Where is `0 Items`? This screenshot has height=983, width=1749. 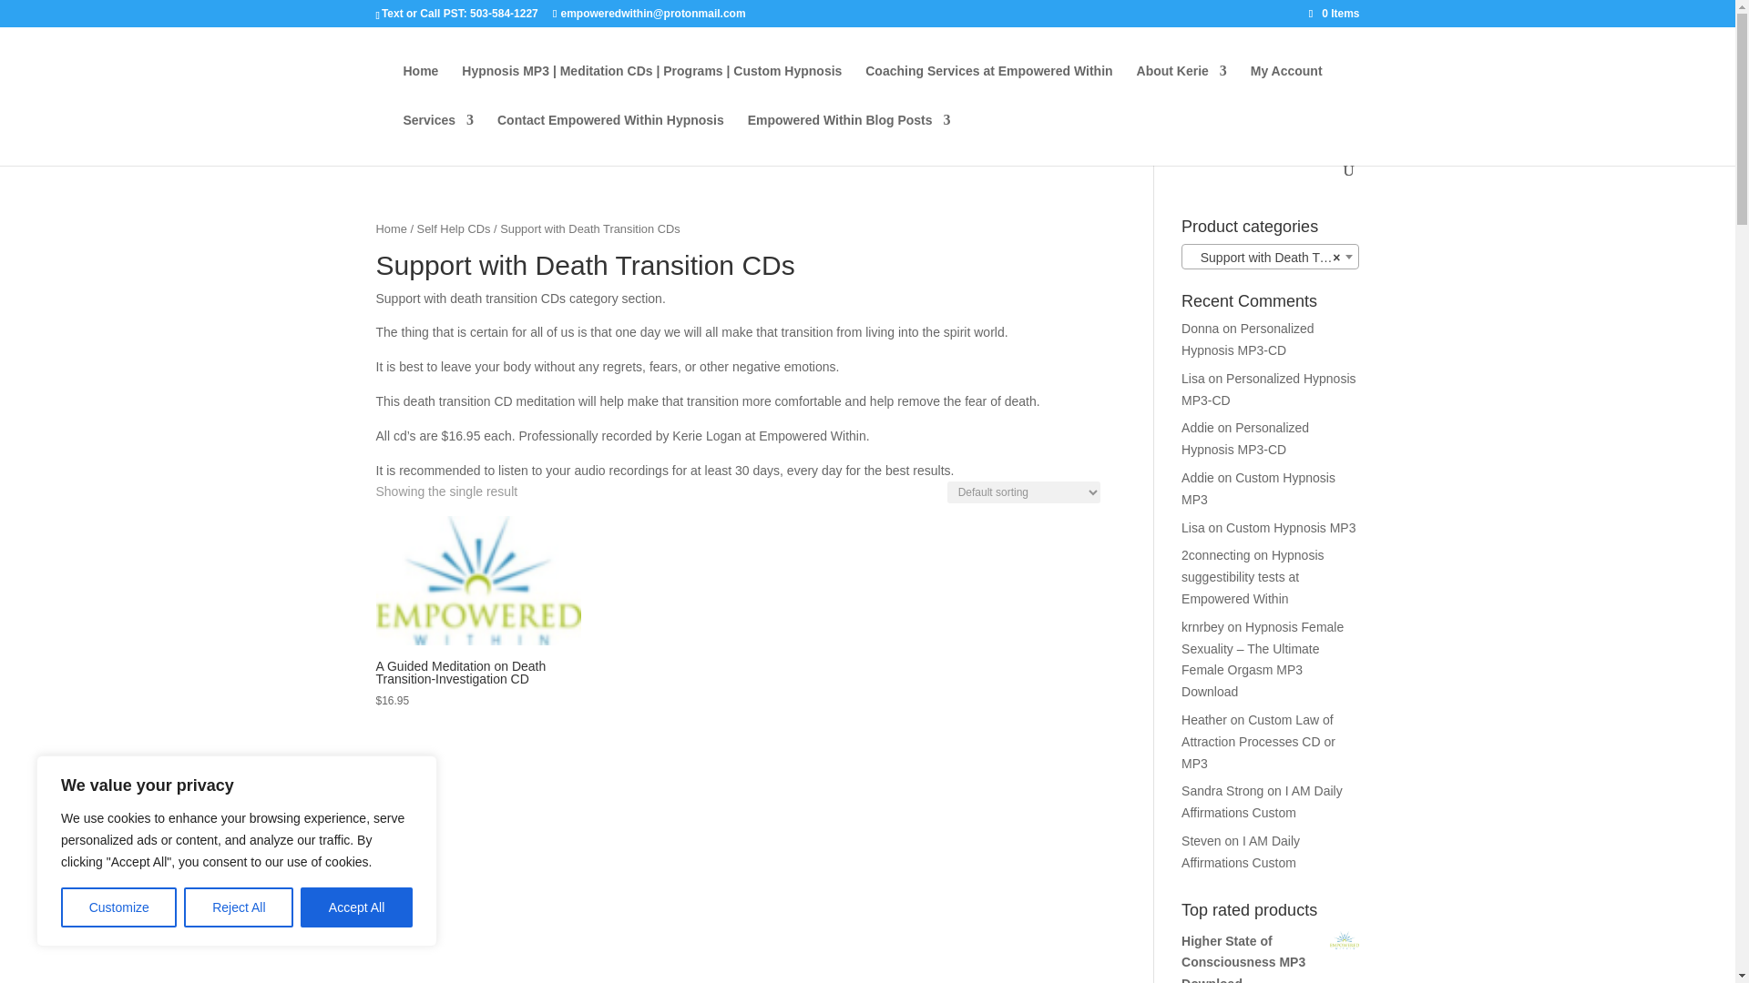
0 Items is located at coordinates (1334, 13).